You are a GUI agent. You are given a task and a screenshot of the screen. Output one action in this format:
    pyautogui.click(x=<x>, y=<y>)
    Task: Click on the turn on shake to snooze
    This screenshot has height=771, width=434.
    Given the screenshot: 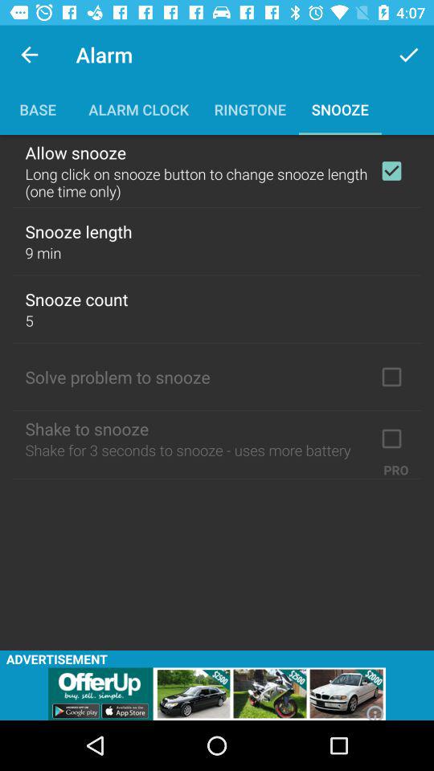 What is the action you would take?
    pyautogui.click(x=391, y=439)
    